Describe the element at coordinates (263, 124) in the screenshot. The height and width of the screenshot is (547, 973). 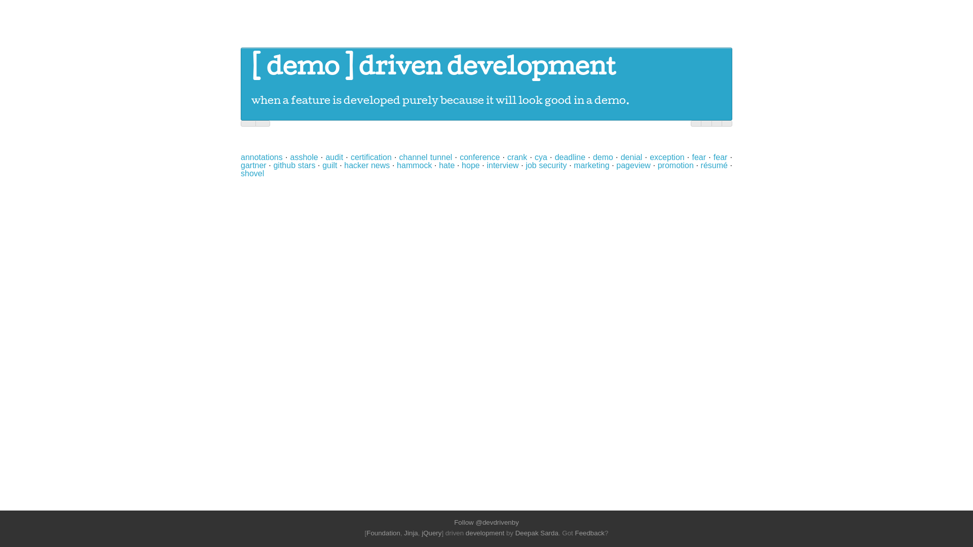
I see `next` at that location.